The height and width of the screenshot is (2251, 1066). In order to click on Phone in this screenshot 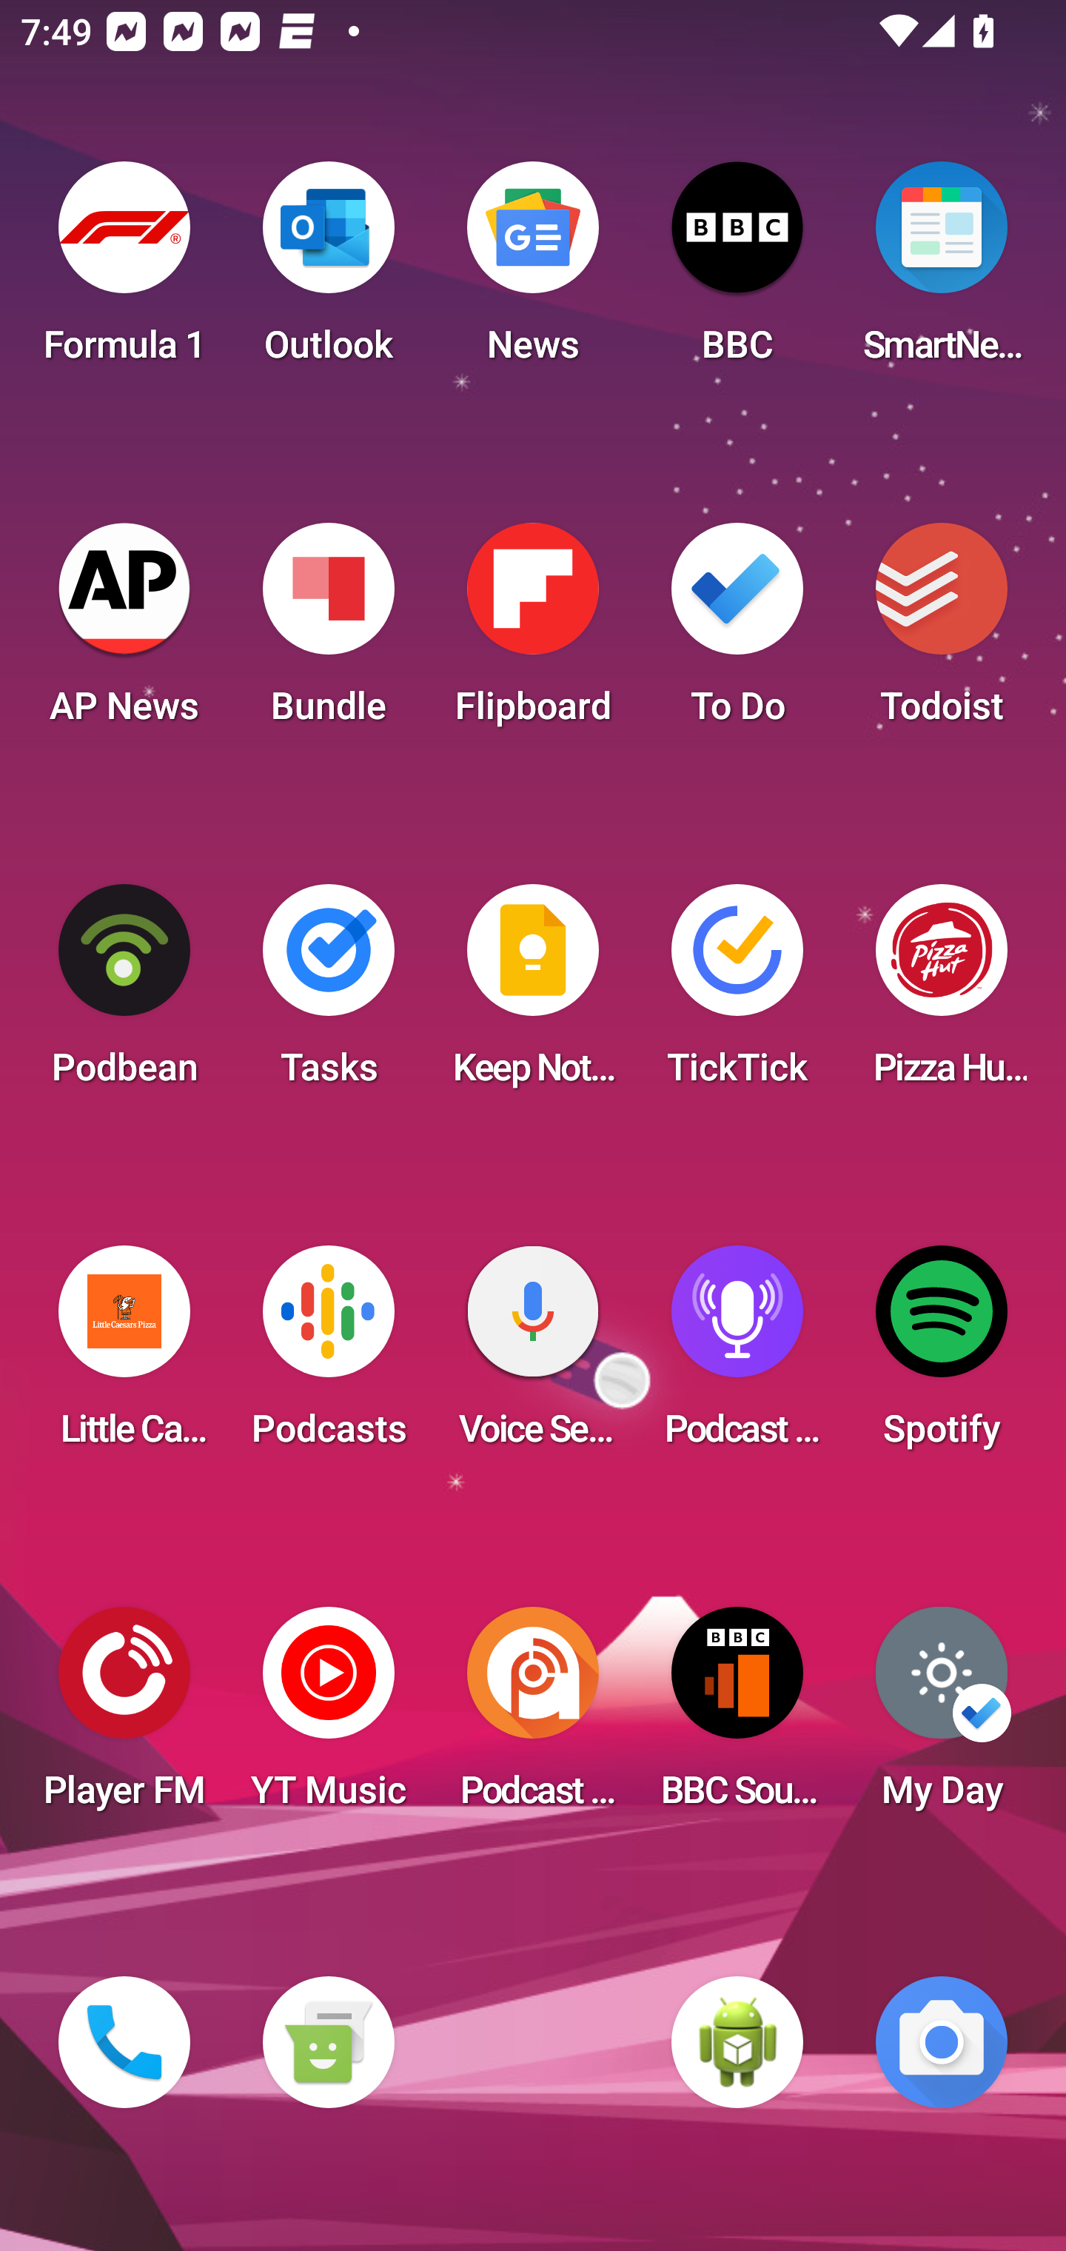, I will do `click(124, 2042)`.